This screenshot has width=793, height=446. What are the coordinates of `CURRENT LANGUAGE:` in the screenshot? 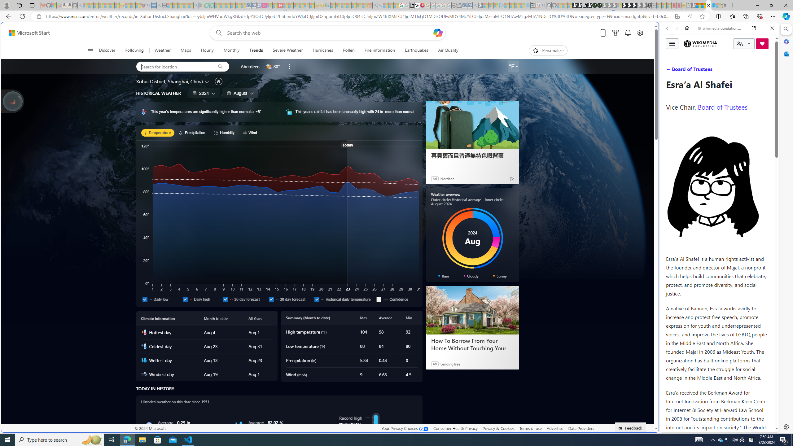 It's located at (744, 43).